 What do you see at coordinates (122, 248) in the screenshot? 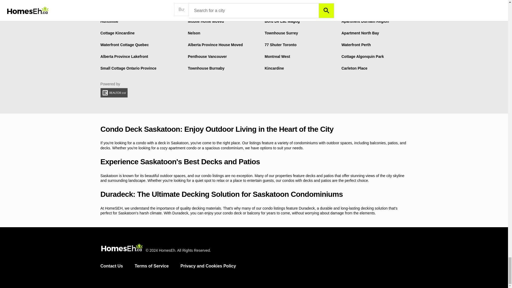
I see `HomesEh` at bounding box center [122, 248].